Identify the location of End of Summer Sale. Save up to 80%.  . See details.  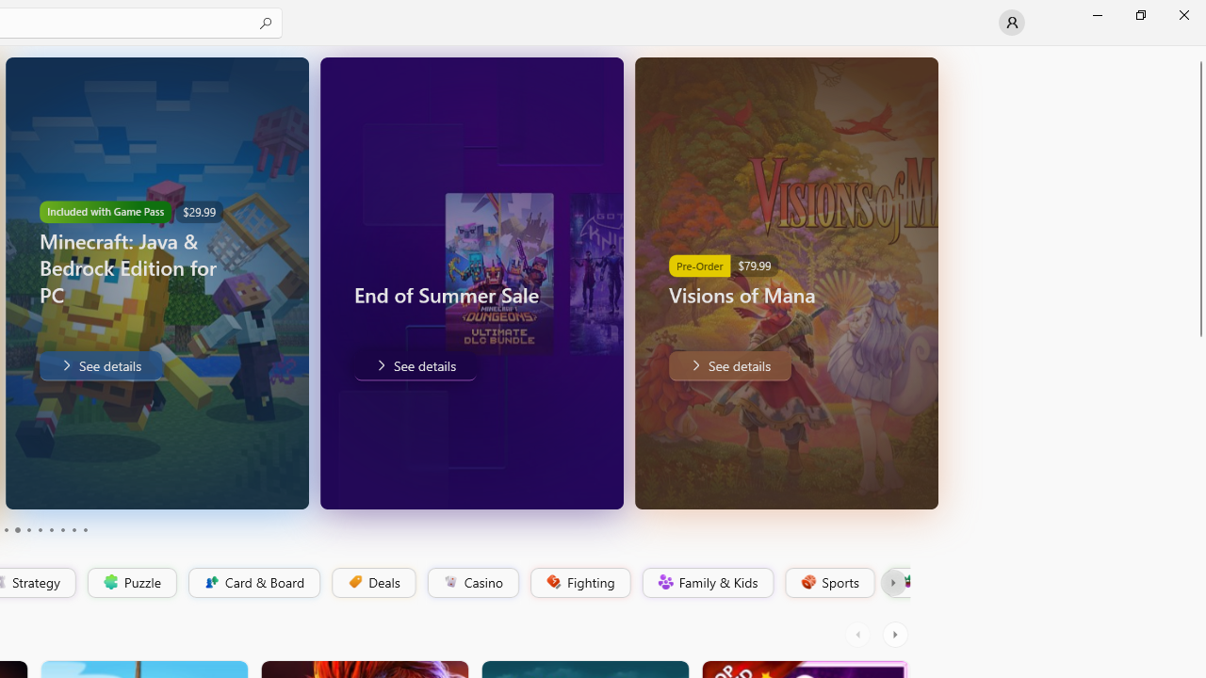
(386, 365).